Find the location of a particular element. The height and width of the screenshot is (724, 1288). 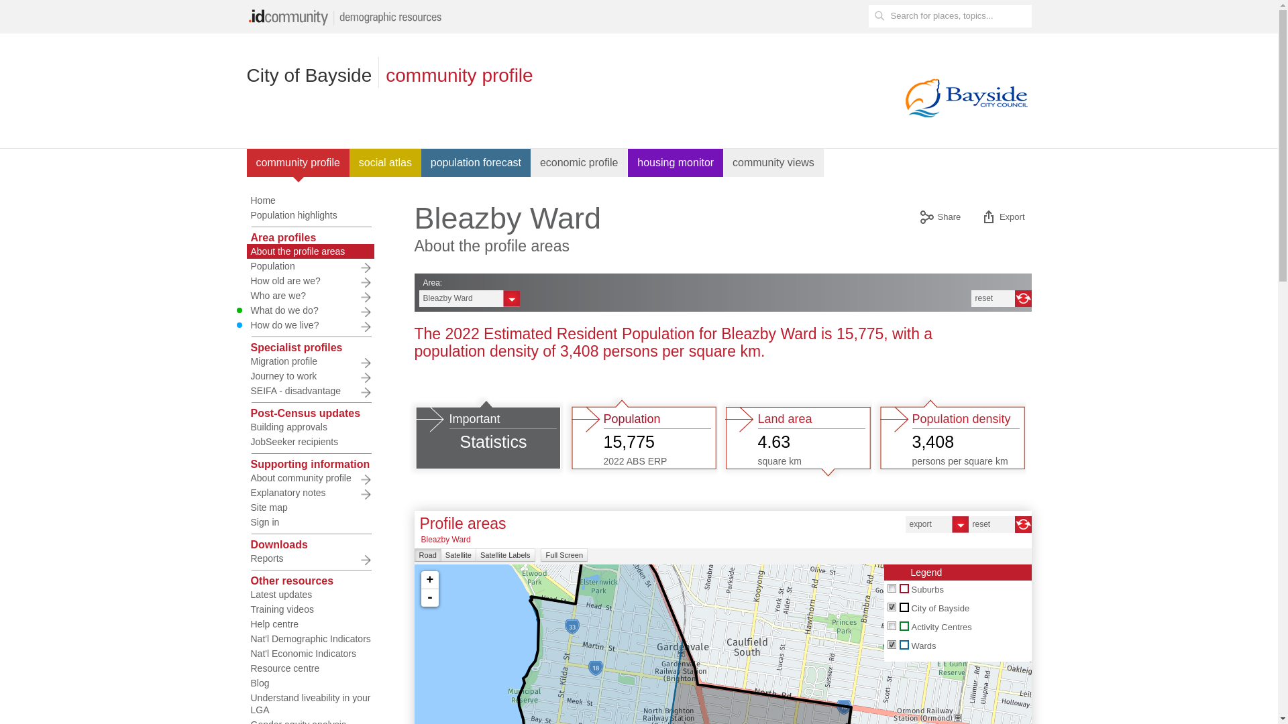

Nat'l Demographic Indicators is located at coordinates (311, 639).